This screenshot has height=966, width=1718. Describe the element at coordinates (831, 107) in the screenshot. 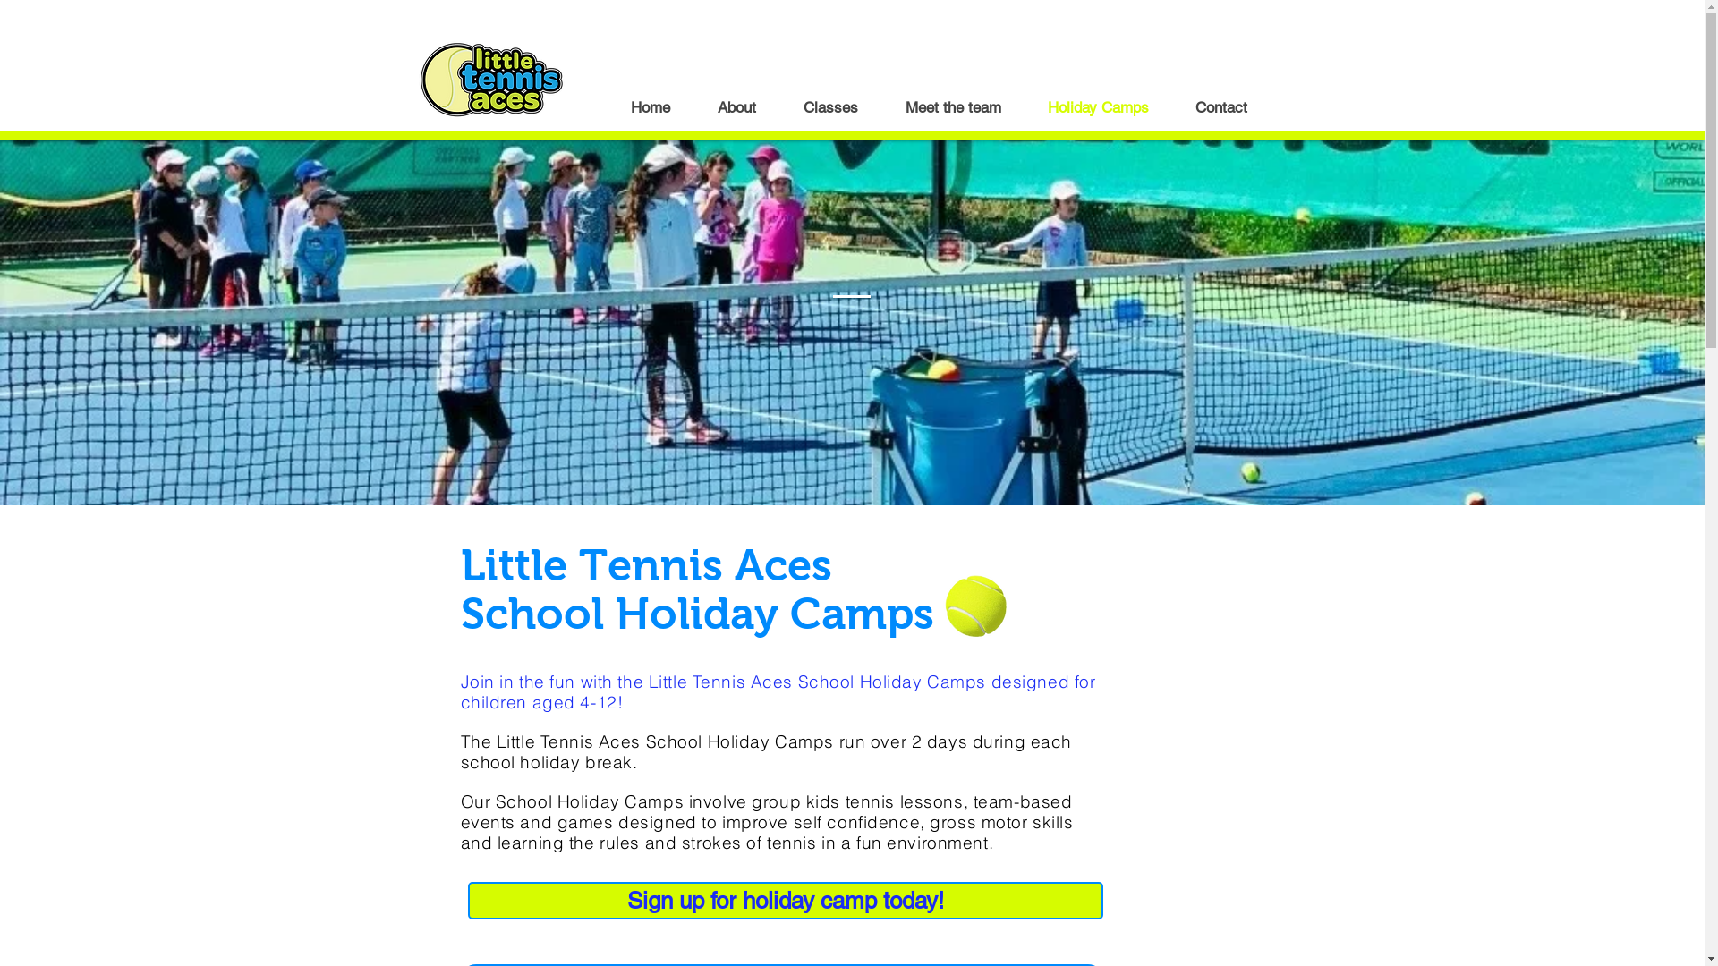

I see `Classes` at that location.